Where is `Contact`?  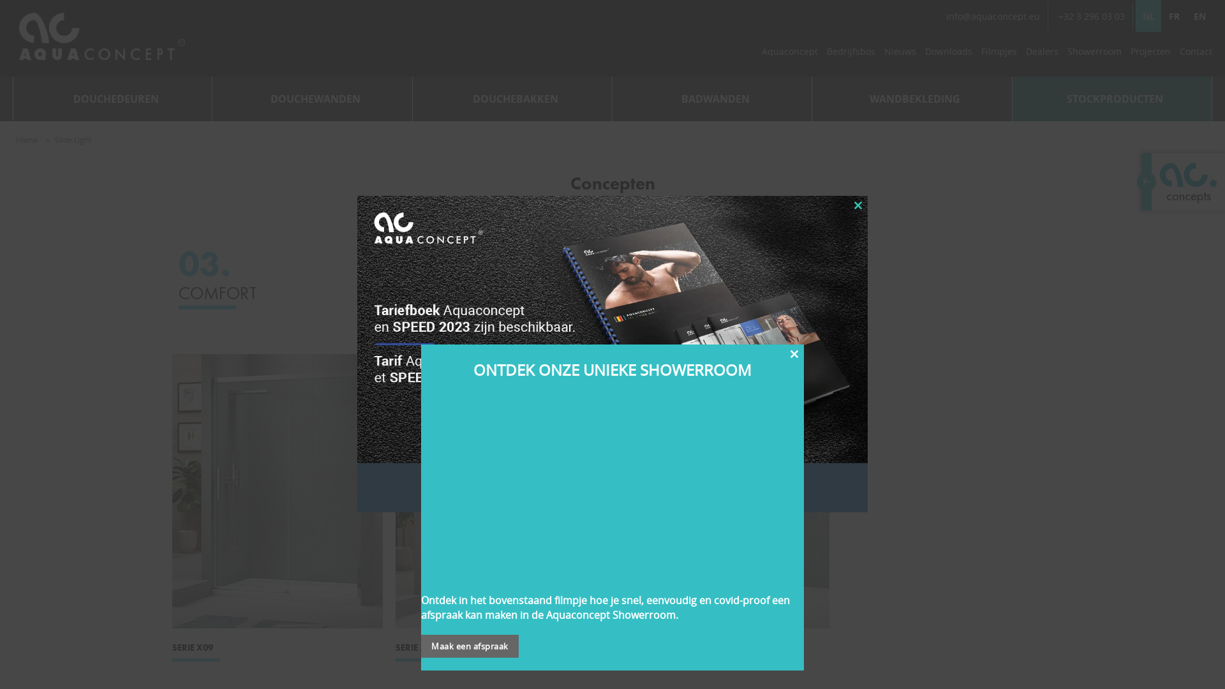 Contact is located at coordinates (1196, 55).